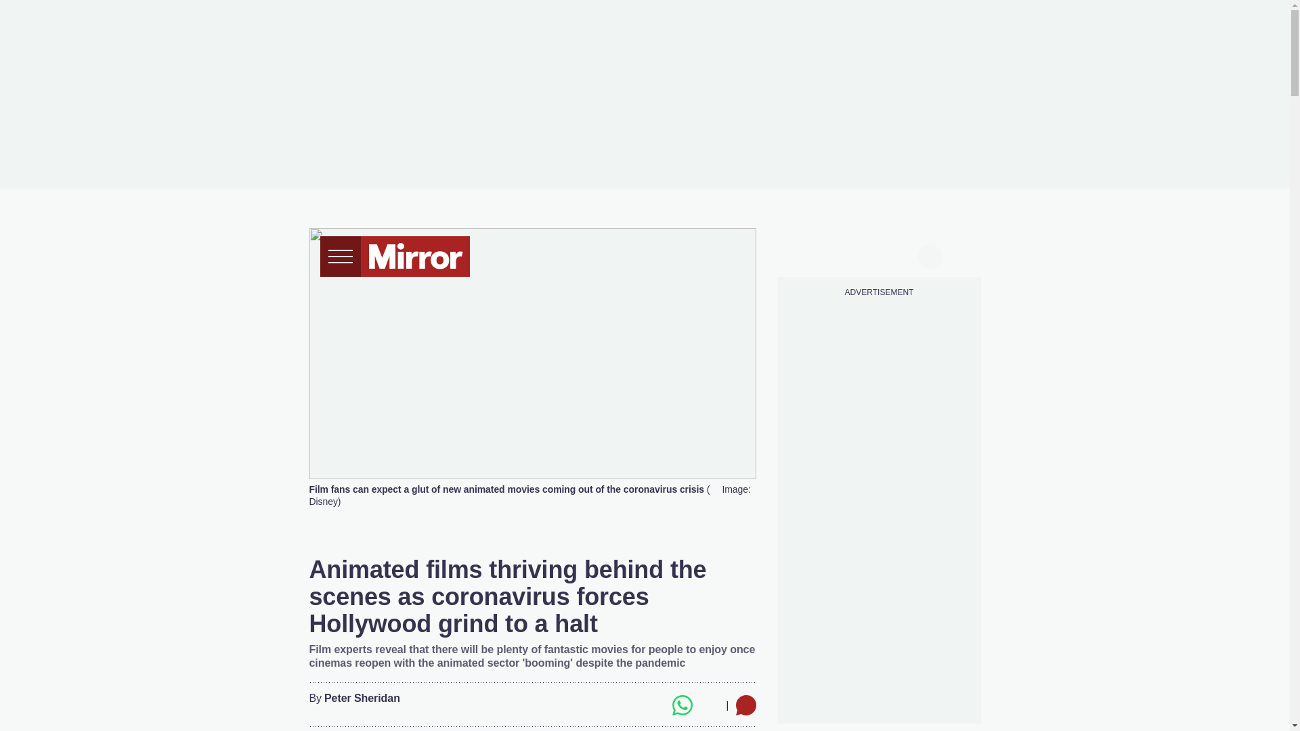 The width and height of the screenshot is (1300, 731). Describe the element at coordinates (853, 254) in the screenshot. I see `tiktok` at that location.